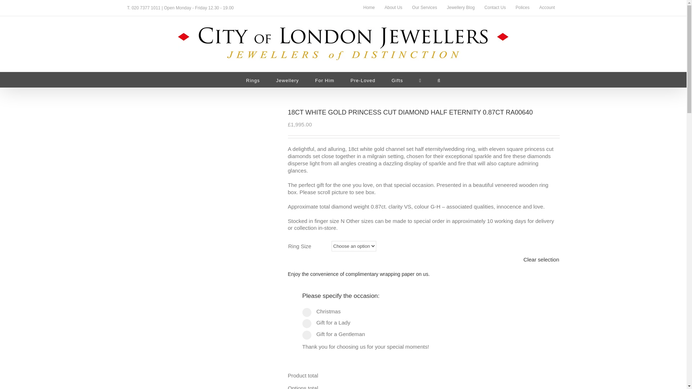 This screenshot has width=692, height=389. Describe the element at coordinates (461, 8) in the screenshot. I see `Jewellery Blog` at that location.